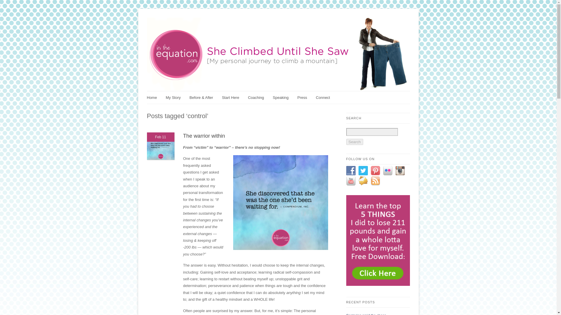 The width and height of the screenshot is (561, 315). Describe the element at coordinates (351, 181) in the screenshot. I see `Follow Us on YouTube` at that location.